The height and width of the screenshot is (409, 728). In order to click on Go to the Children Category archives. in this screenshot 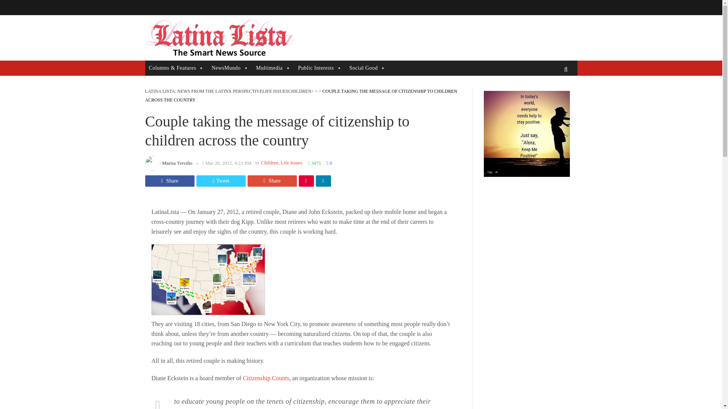, I will do `click(300, 91)`.